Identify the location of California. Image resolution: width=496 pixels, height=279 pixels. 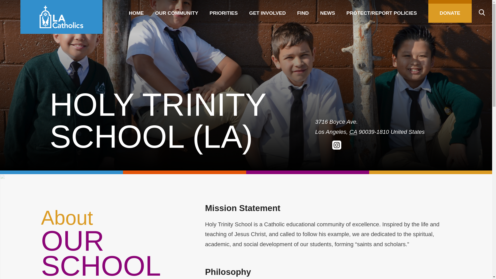
(353, 132).